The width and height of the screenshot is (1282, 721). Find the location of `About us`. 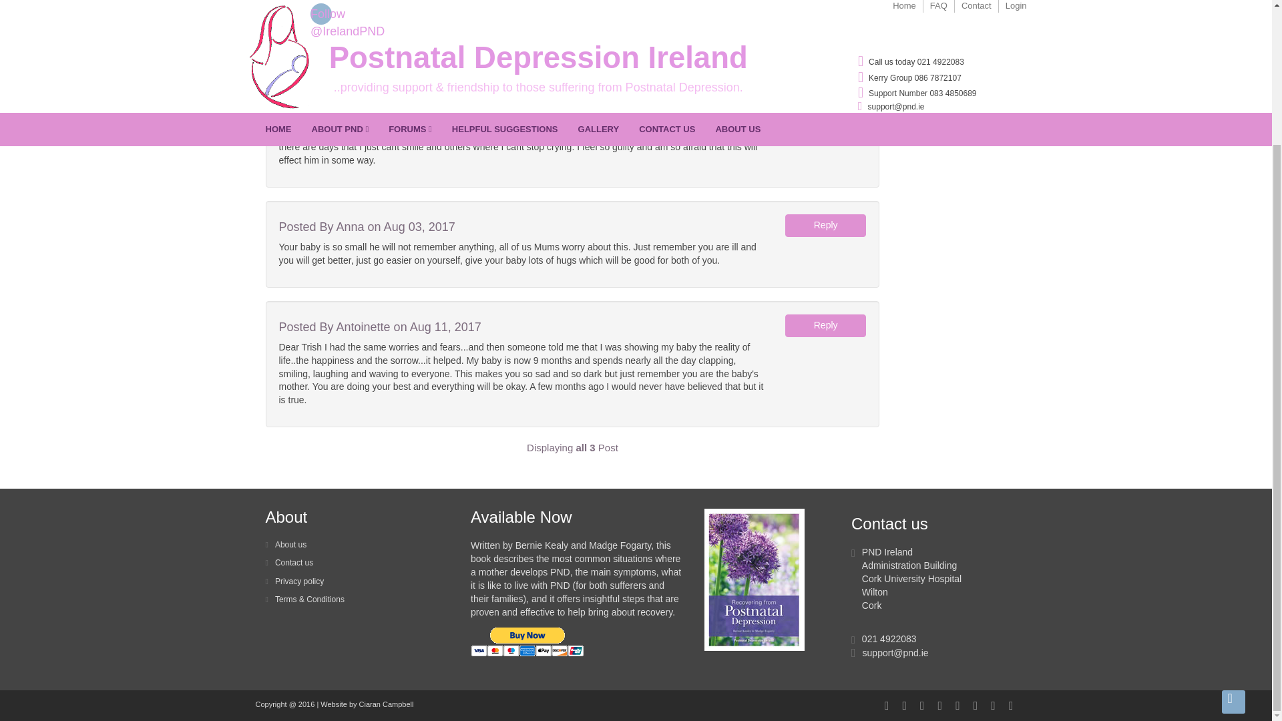

About us is located at coordinates (286, 544).